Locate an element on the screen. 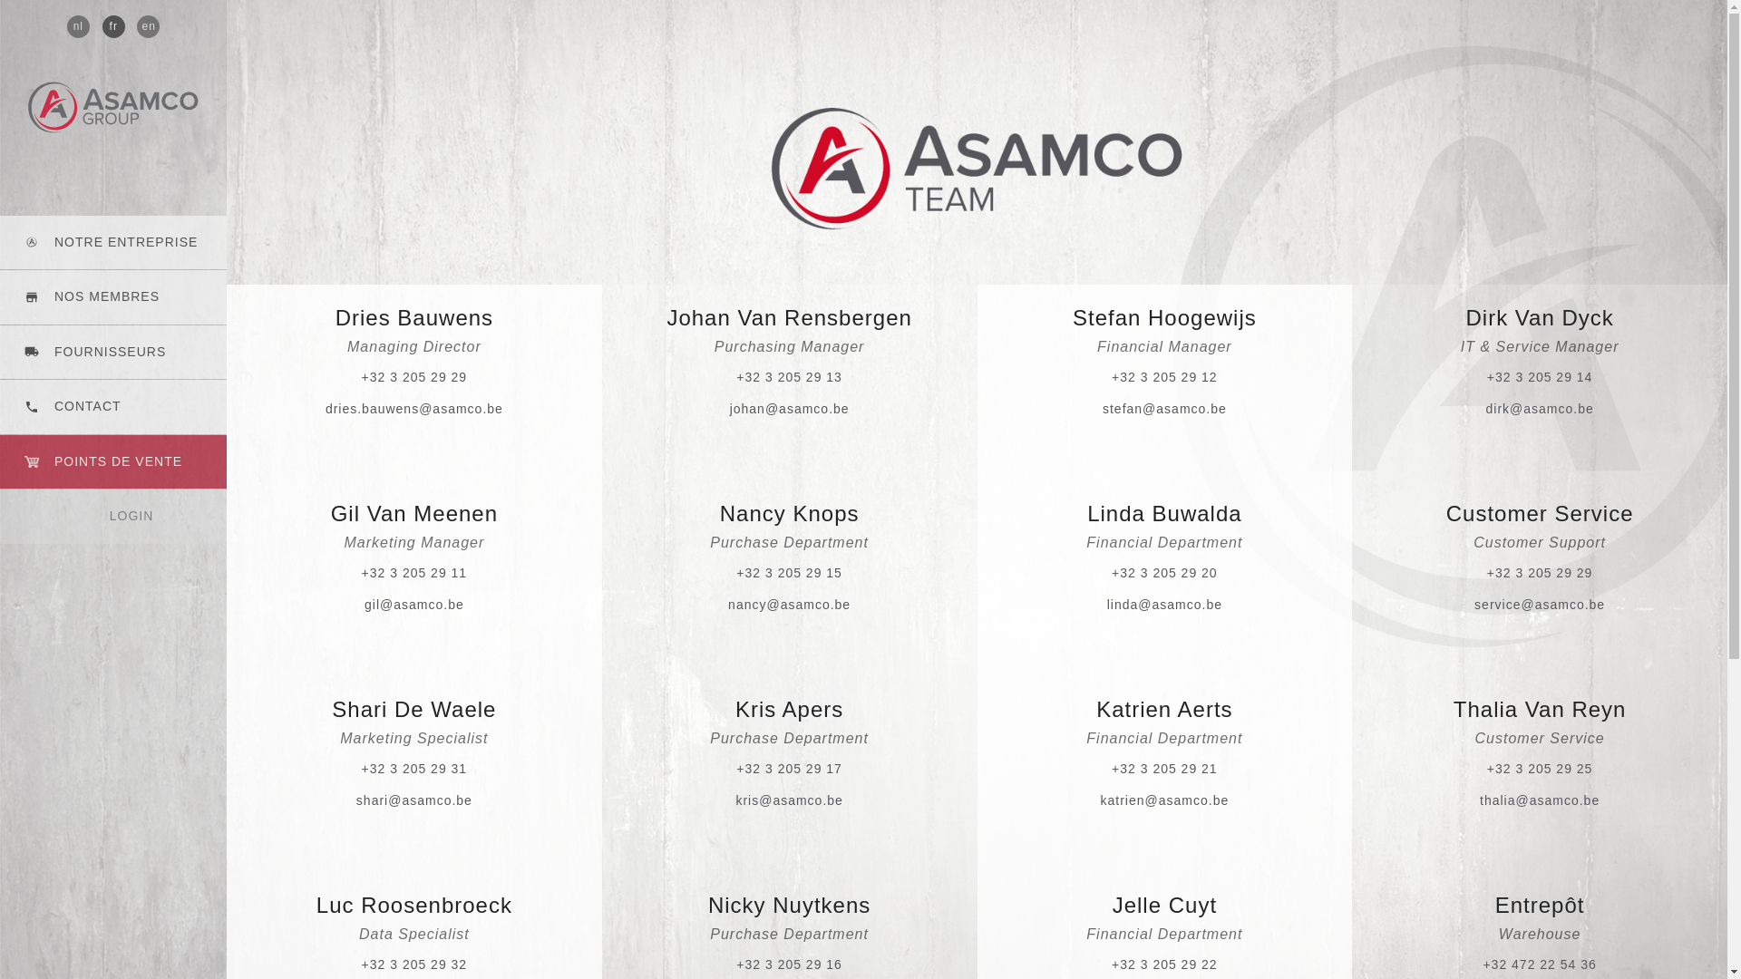 The height and width of the screenshot is (979, 1741). +32 3 205 29 17 is located at coordinates (789, 769).